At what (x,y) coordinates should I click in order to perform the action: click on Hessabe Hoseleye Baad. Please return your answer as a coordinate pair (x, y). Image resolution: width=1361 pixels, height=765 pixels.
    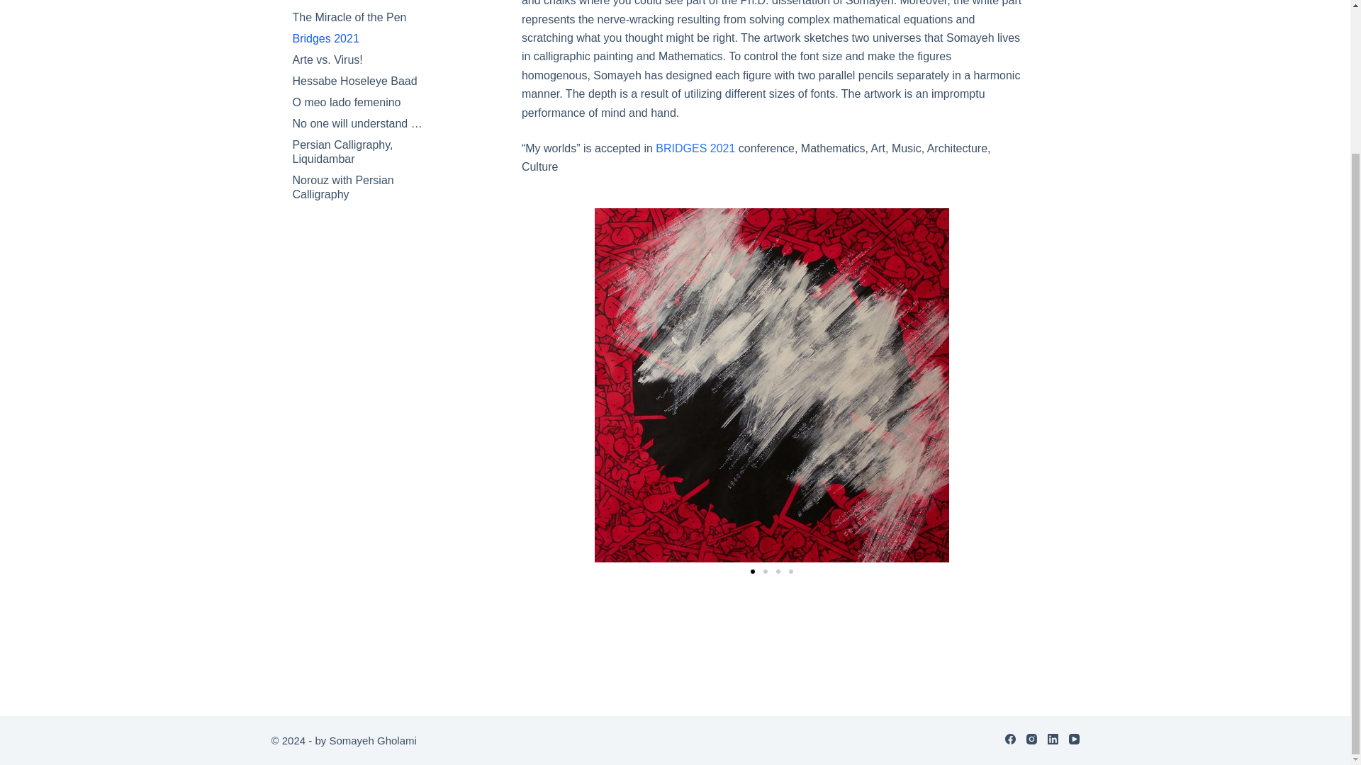
    Looking at the image, I should click on (367, 81).